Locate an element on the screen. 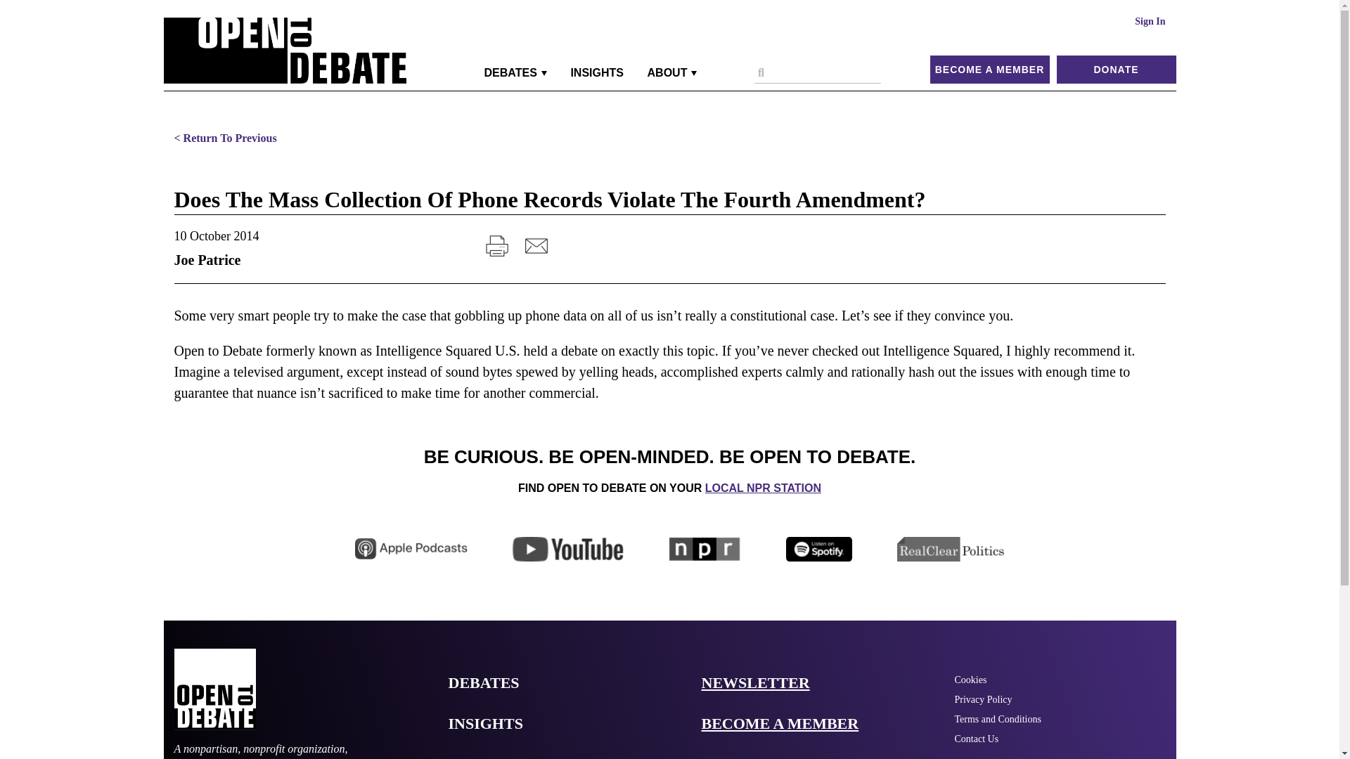 Image resolution: width=1350 pixels, height=759 pixels. Sign In is located at coordinates (1150, 21).